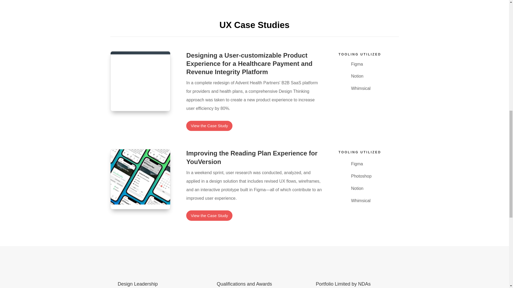 This screenshot has width=513, height=288. I want to click on Figma, so click(357, 64).